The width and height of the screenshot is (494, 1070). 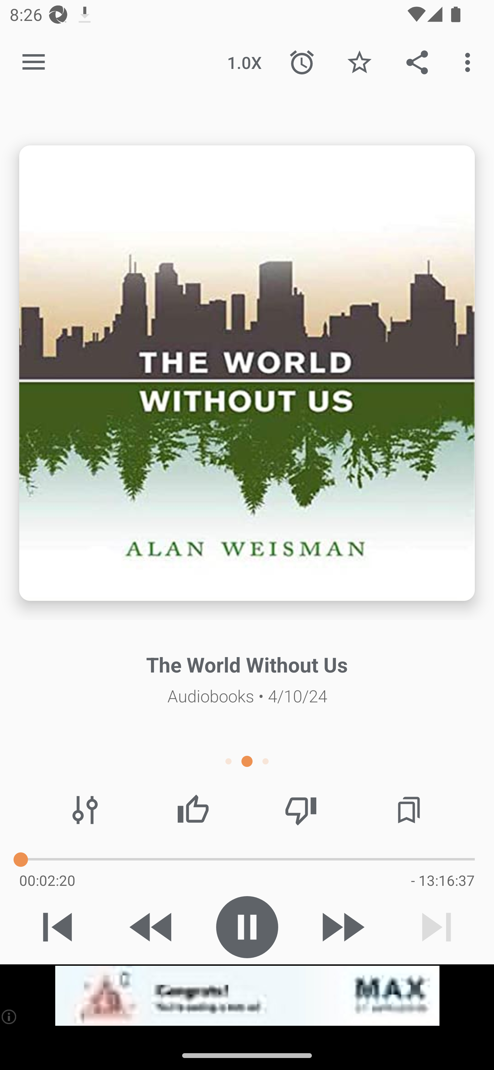 I want to click on Open navigation sidebar, so click(x=34, y=62).